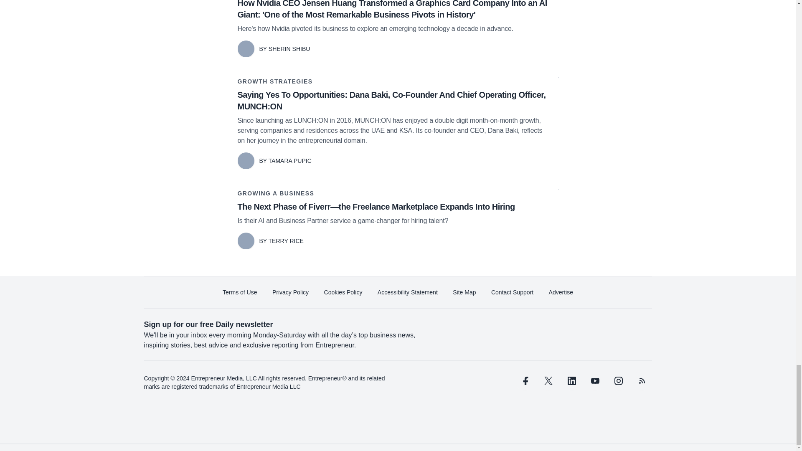 Image resolution: width=802 pixels, height=451 pixels. Describe the element at coordinates (571, 381) in the screenshot. I see `linkedin` at that location.